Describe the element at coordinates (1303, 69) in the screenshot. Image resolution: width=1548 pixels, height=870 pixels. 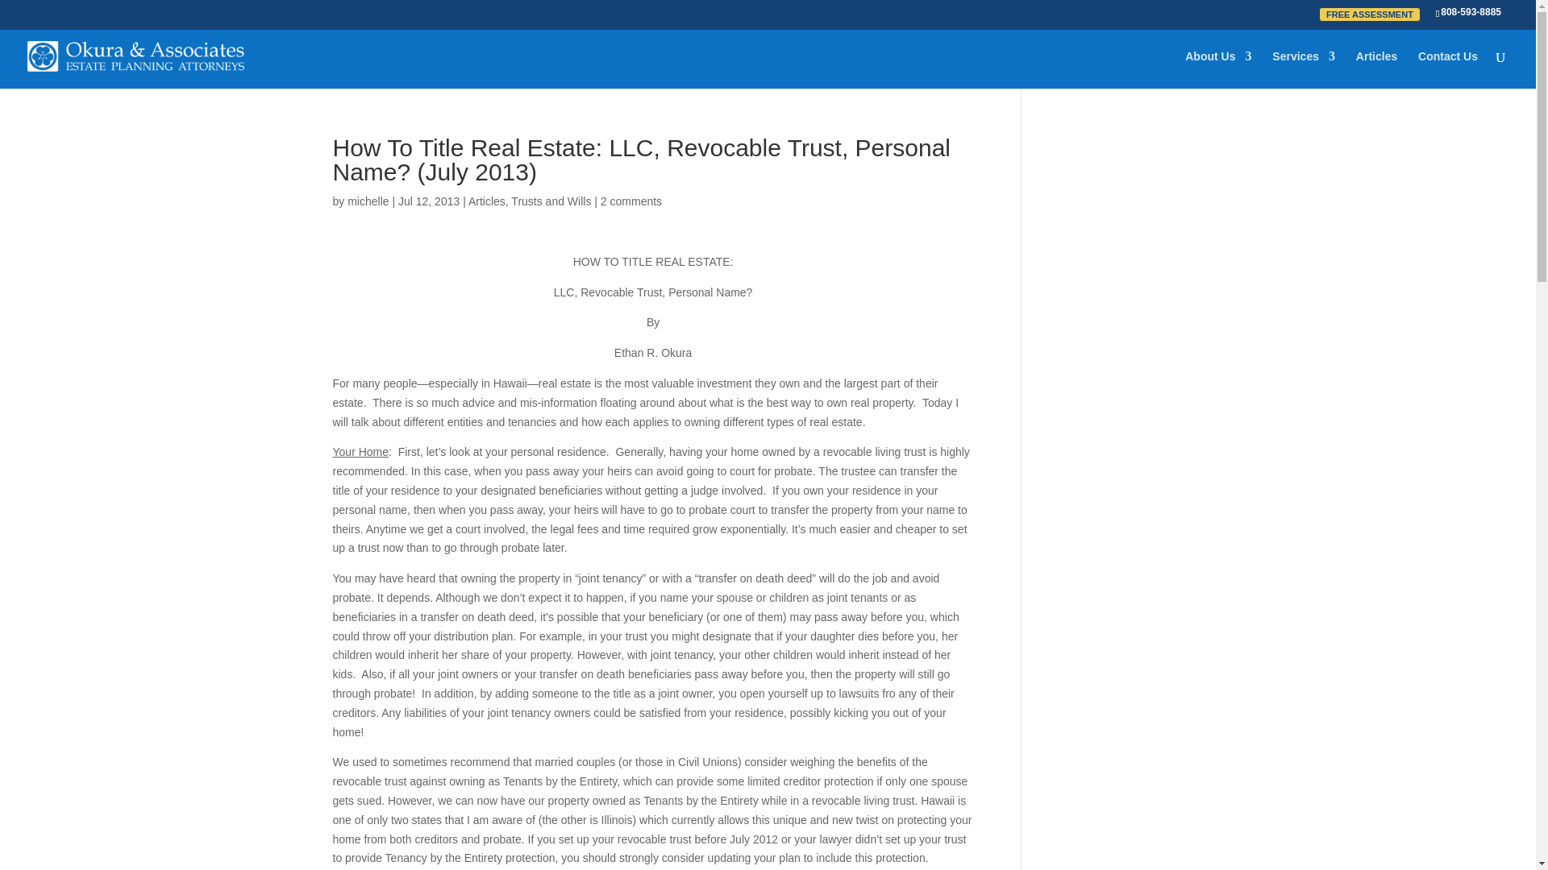
I see `Services` at that location.